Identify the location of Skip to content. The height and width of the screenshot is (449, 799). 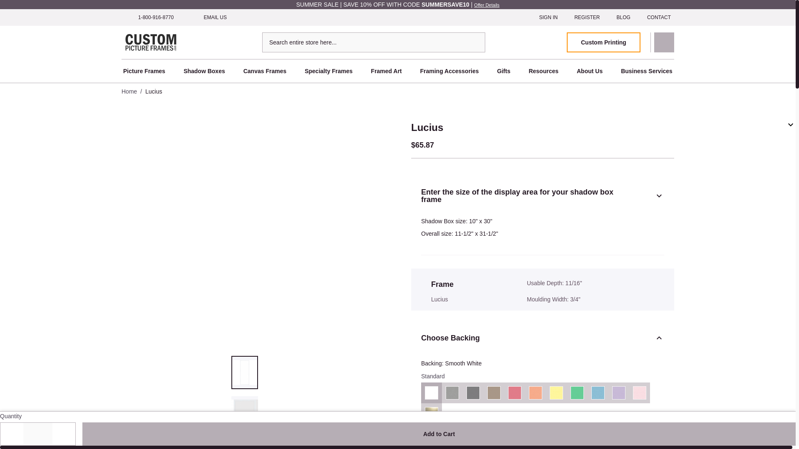
(20, 5).